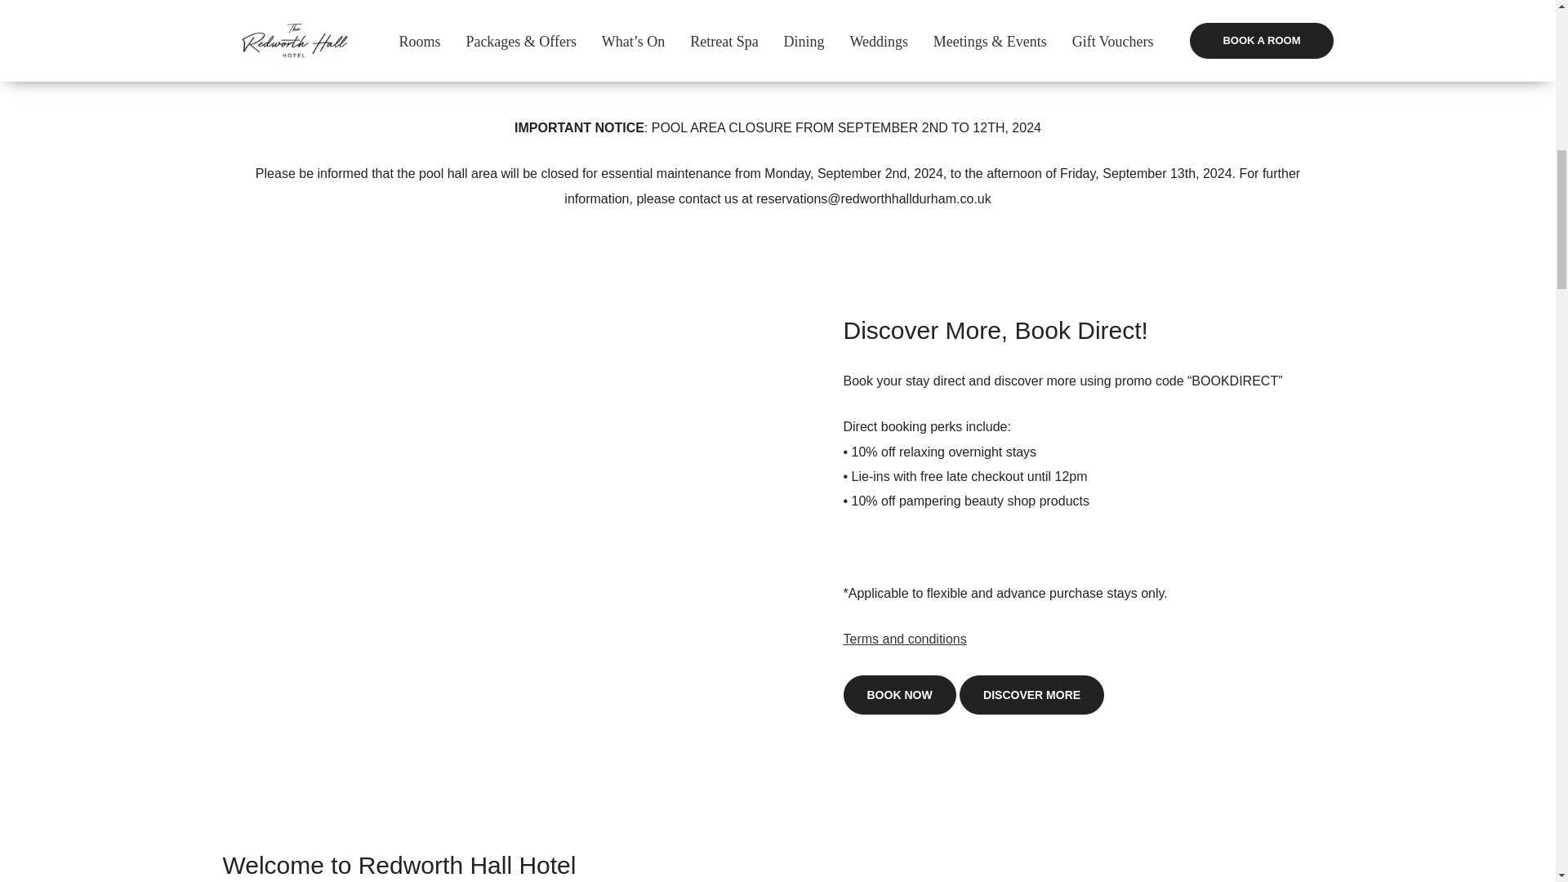  Describe the element at coordinates (1031, 695) in the screenshot. I see `DISCOVER MORE` at that location.